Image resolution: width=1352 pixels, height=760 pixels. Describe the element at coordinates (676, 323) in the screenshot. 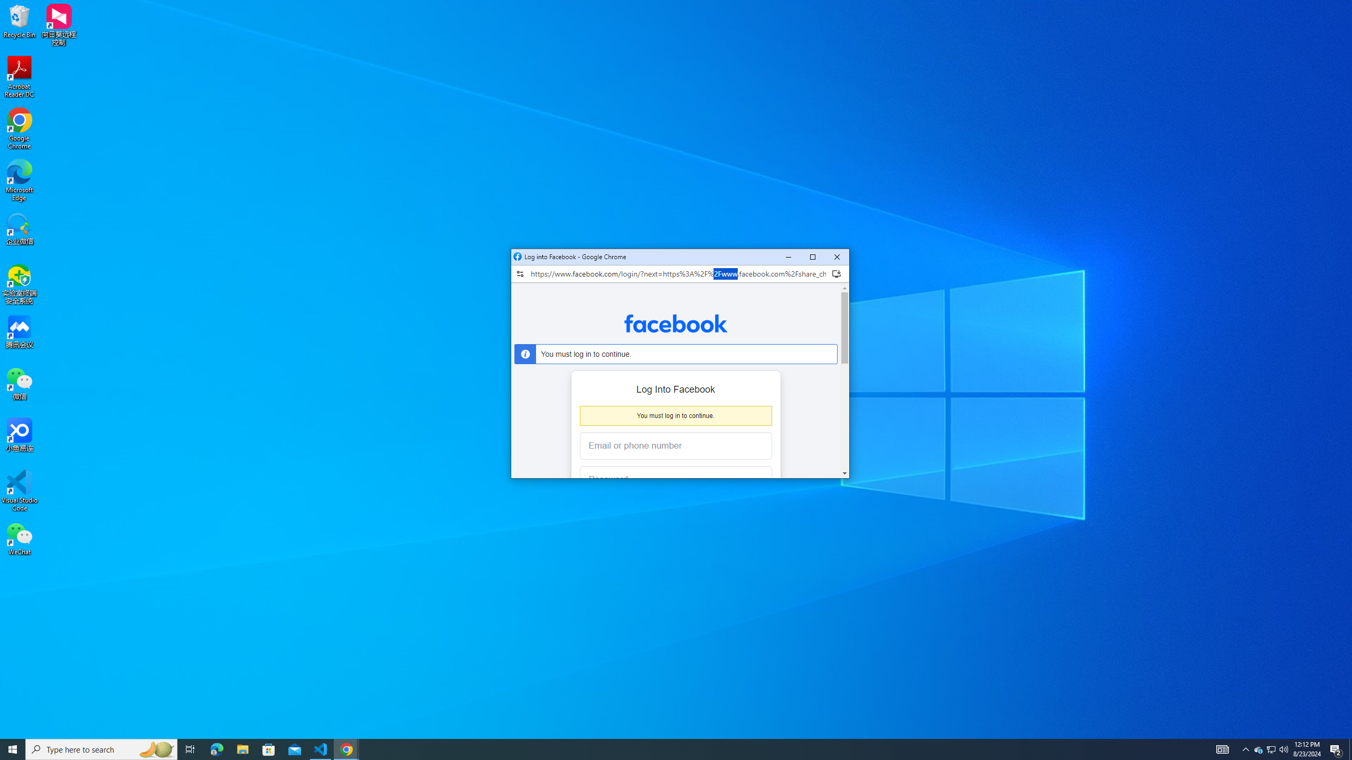

I see `Facebook` at that location.